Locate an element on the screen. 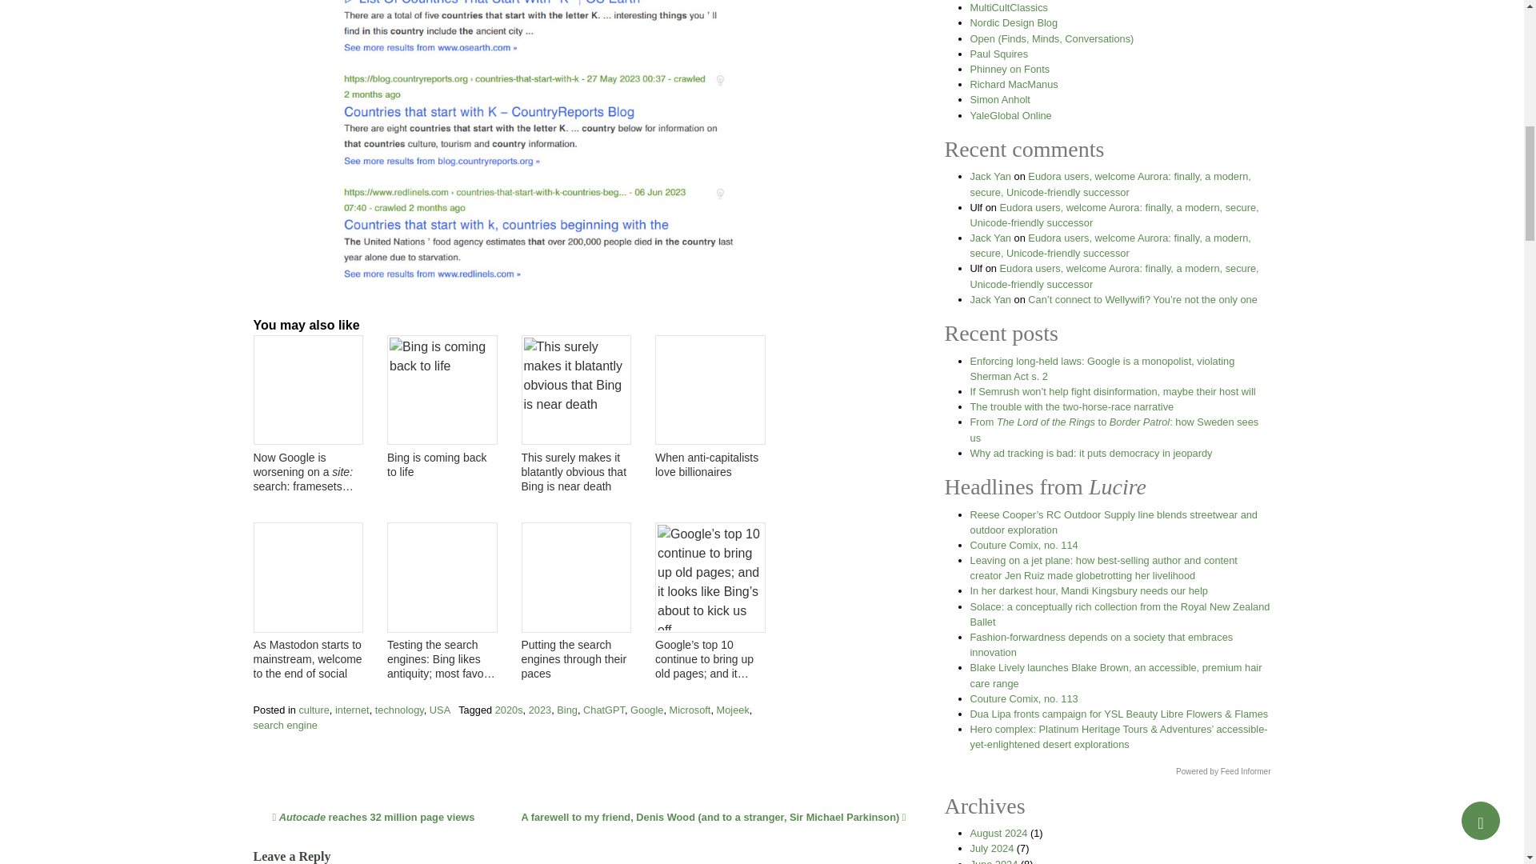  Bing is coming back to life is located at coordinates (442, 464).